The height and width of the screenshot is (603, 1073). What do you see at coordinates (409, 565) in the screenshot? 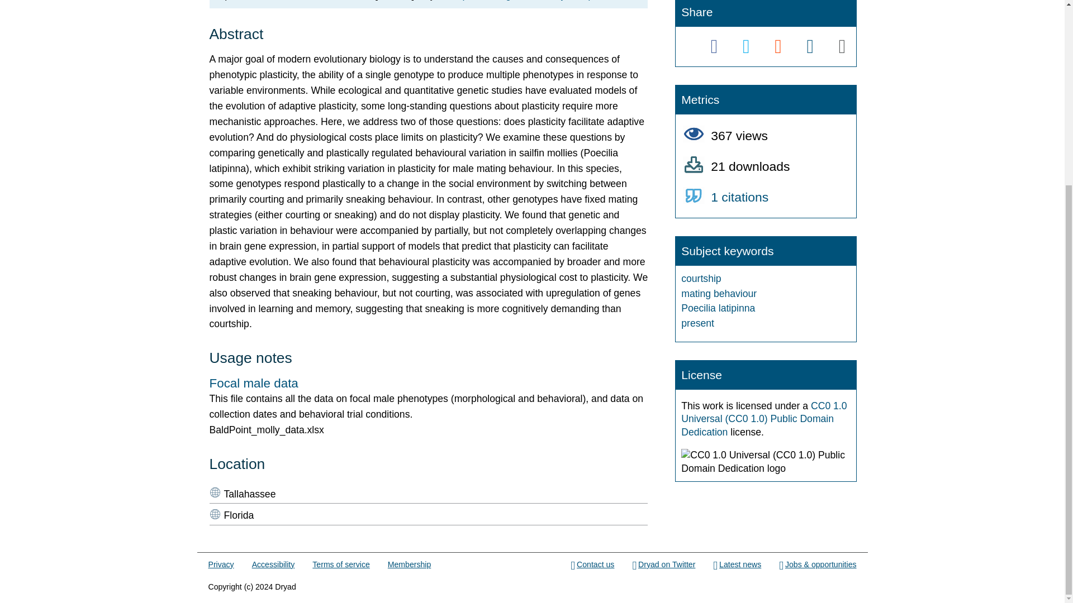
I see `Membership` at bounding box center [409, 565].